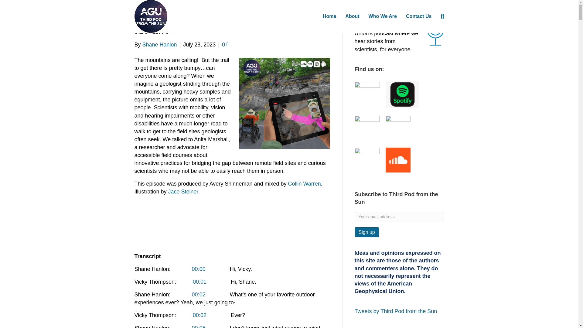  I want to click on 00:08, so click(199, 326).